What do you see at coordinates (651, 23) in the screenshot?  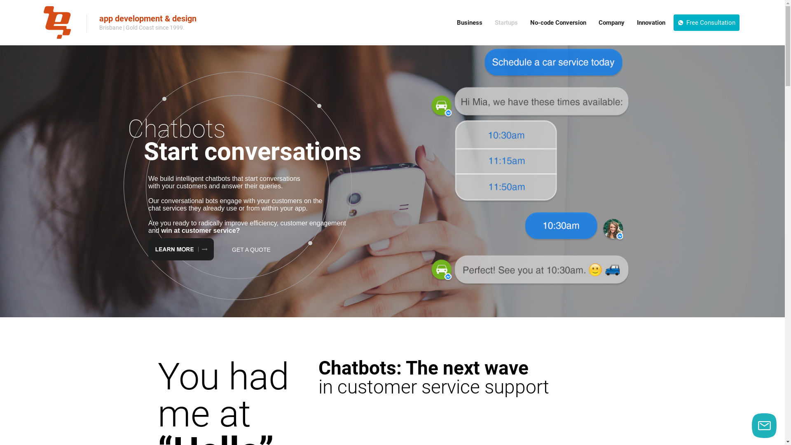 I see `Innovation` at bounding box center [651, 23].